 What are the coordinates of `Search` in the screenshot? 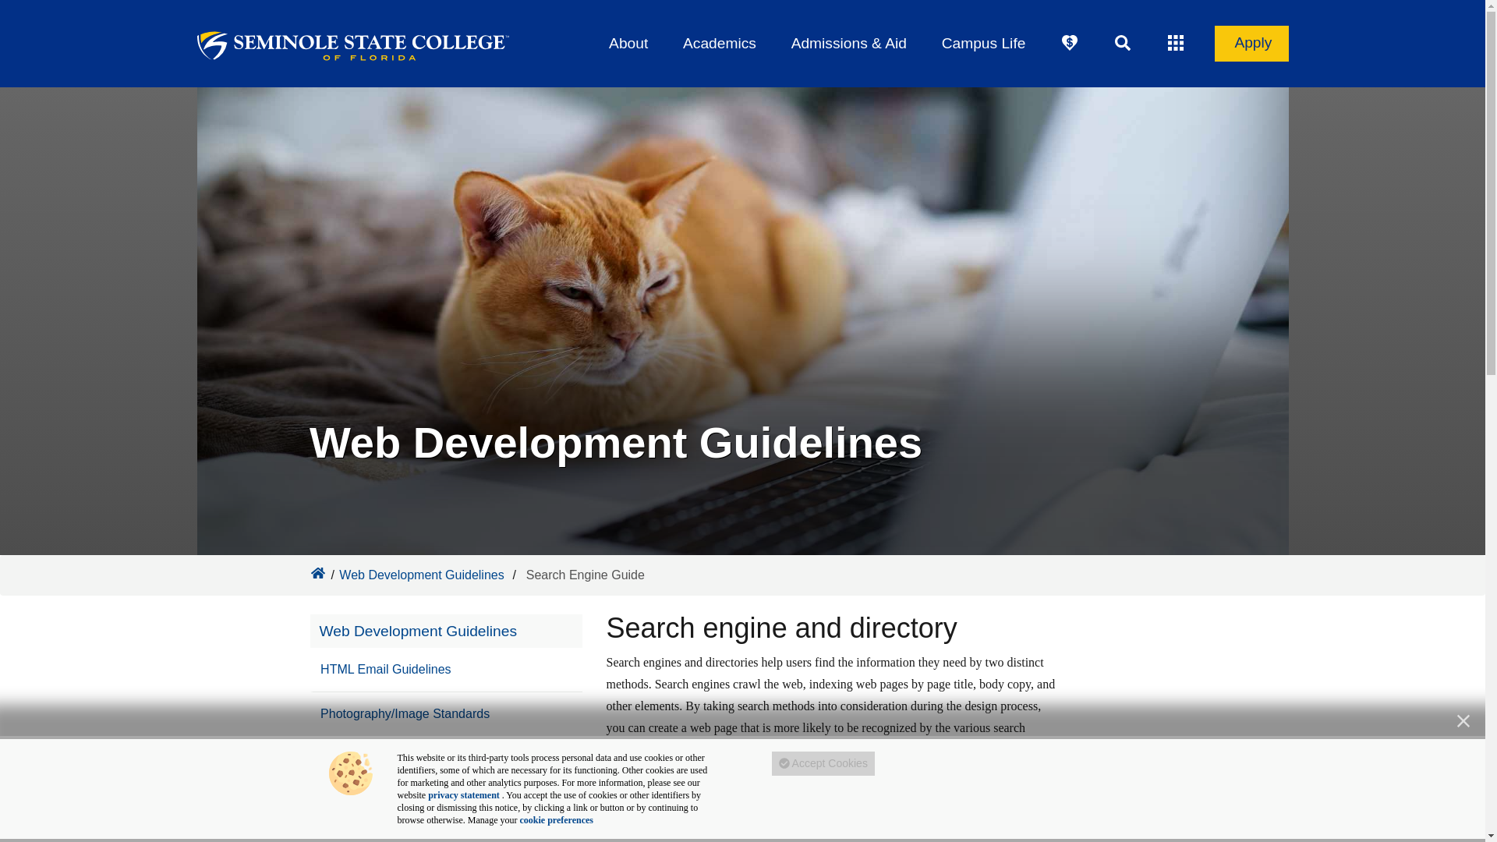 It's located at (1123, 43).